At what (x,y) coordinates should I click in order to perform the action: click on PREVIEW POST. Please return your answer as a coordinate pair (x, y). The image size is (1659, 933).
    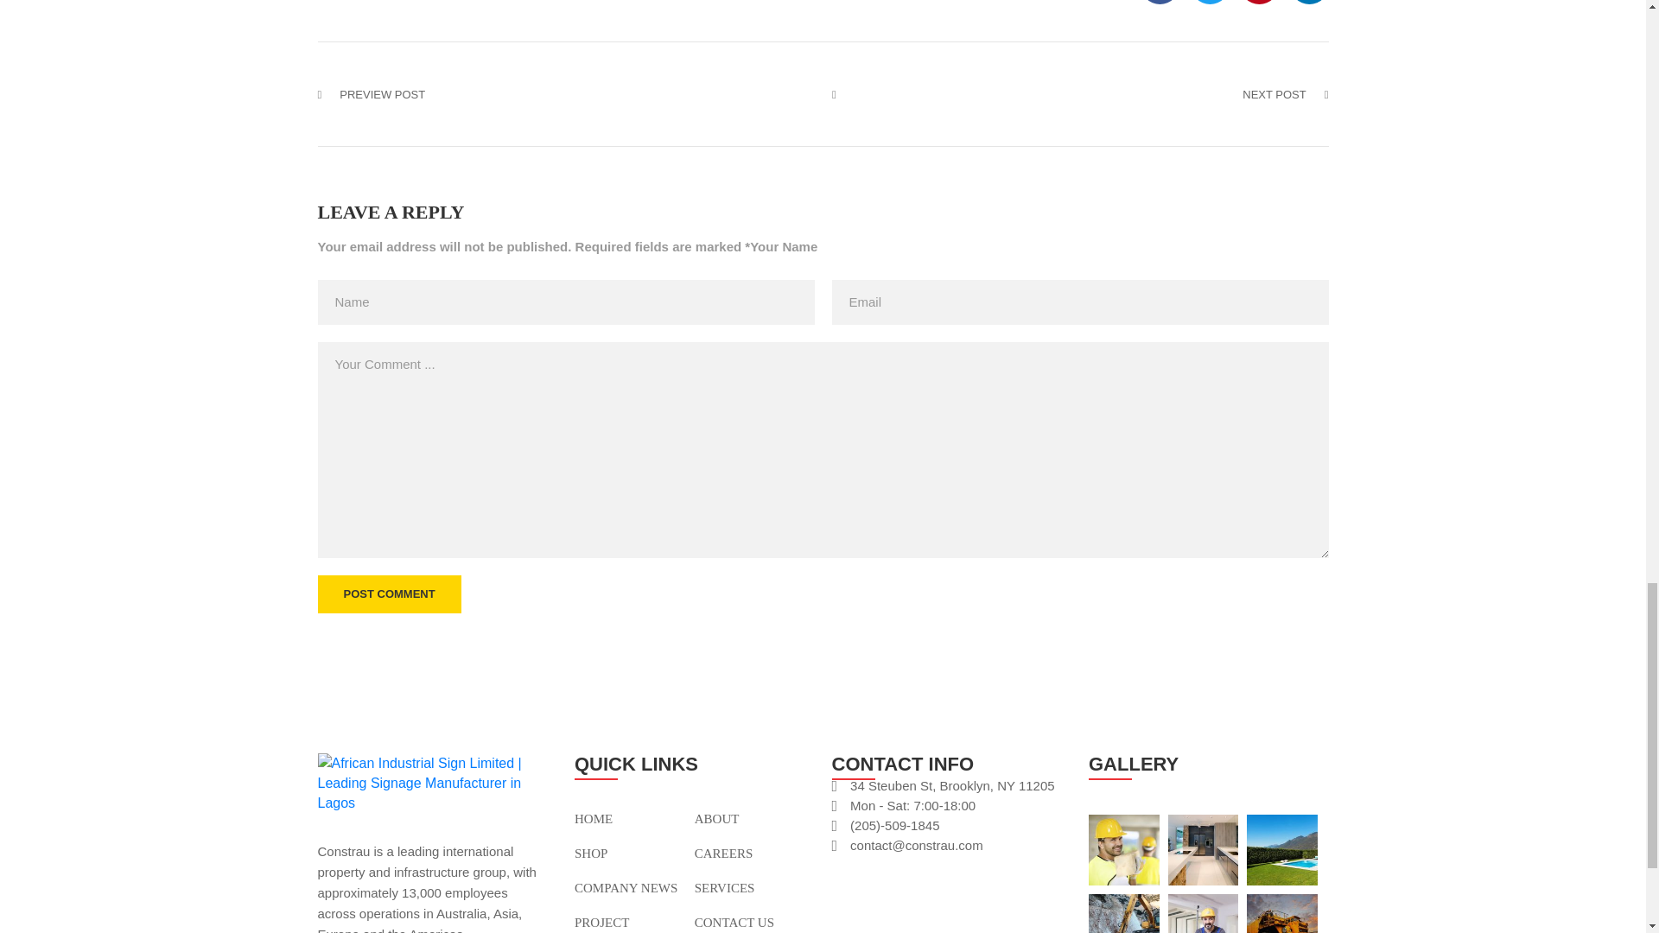
    Looking at the image, I should click on (372, 95).